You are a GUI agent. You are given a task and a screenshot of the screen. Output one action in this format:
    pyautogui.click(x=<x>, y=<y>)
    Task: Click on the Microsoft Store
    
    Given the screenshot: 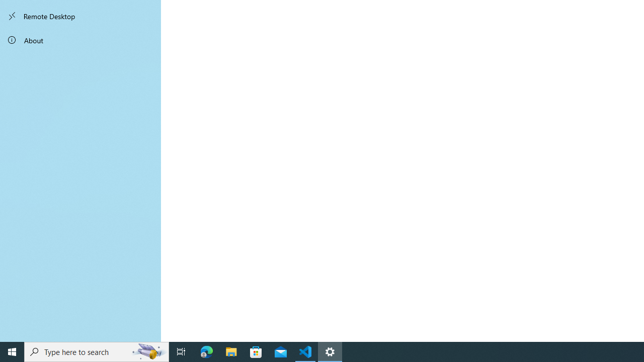 What is the action you would take?
    pyautogui.click(x=256, y=352)
    